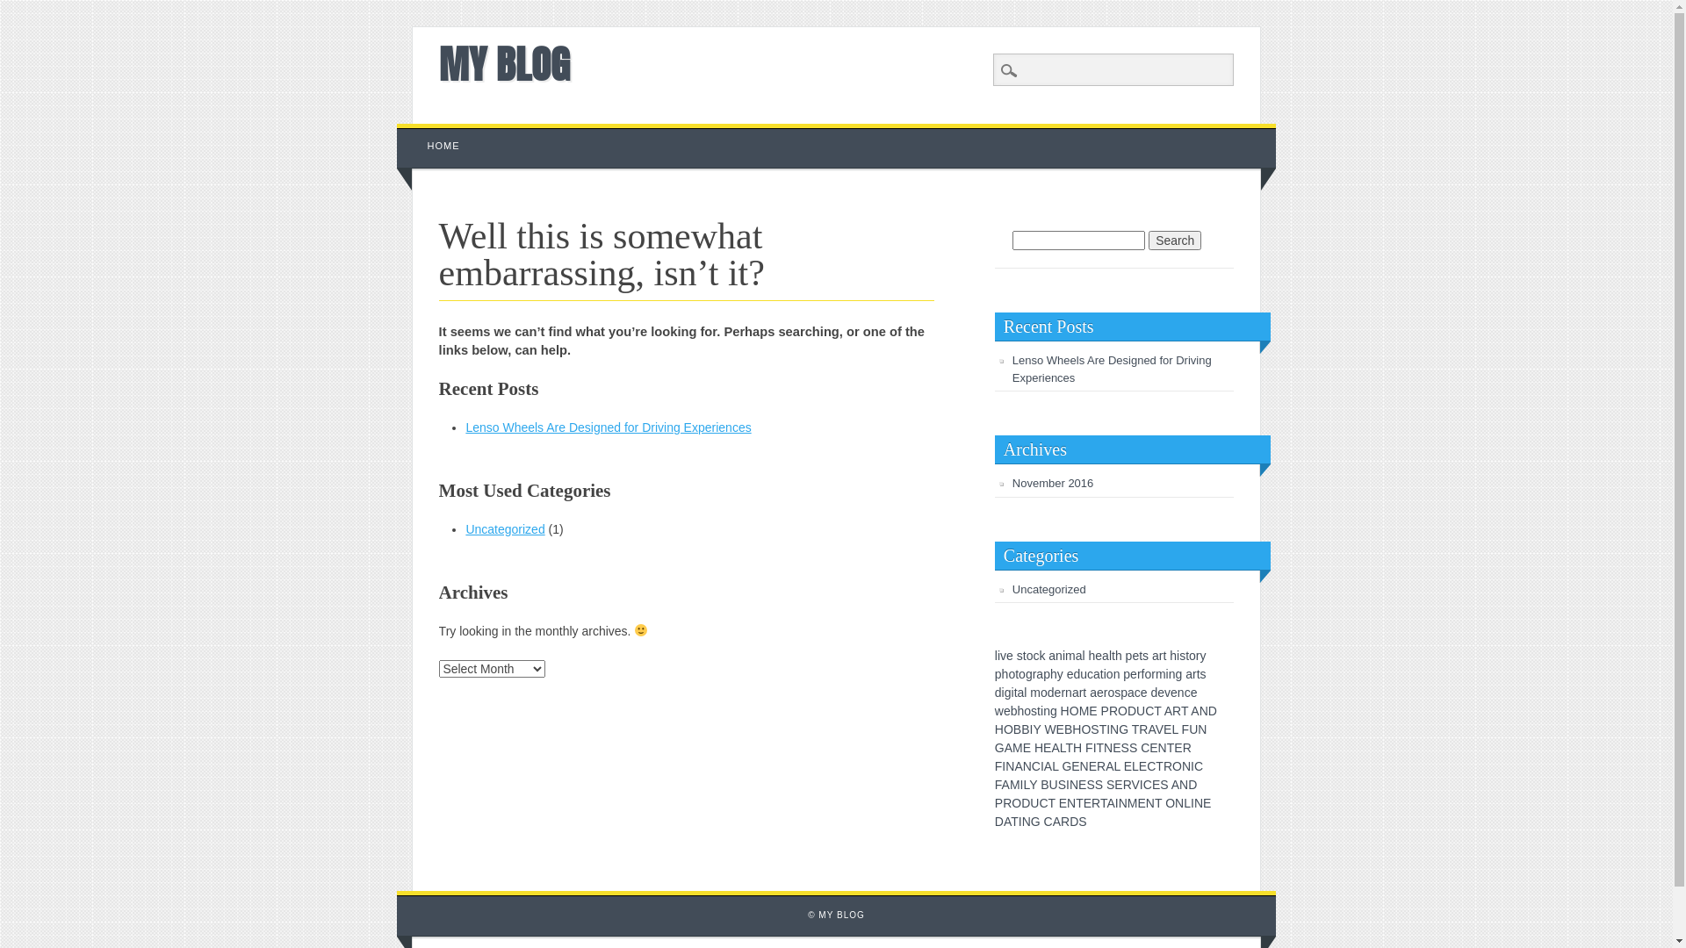  What do you see at coordinates (1117, 803) in the screenshot?
I see `I` at bounding box center [1117, 803].